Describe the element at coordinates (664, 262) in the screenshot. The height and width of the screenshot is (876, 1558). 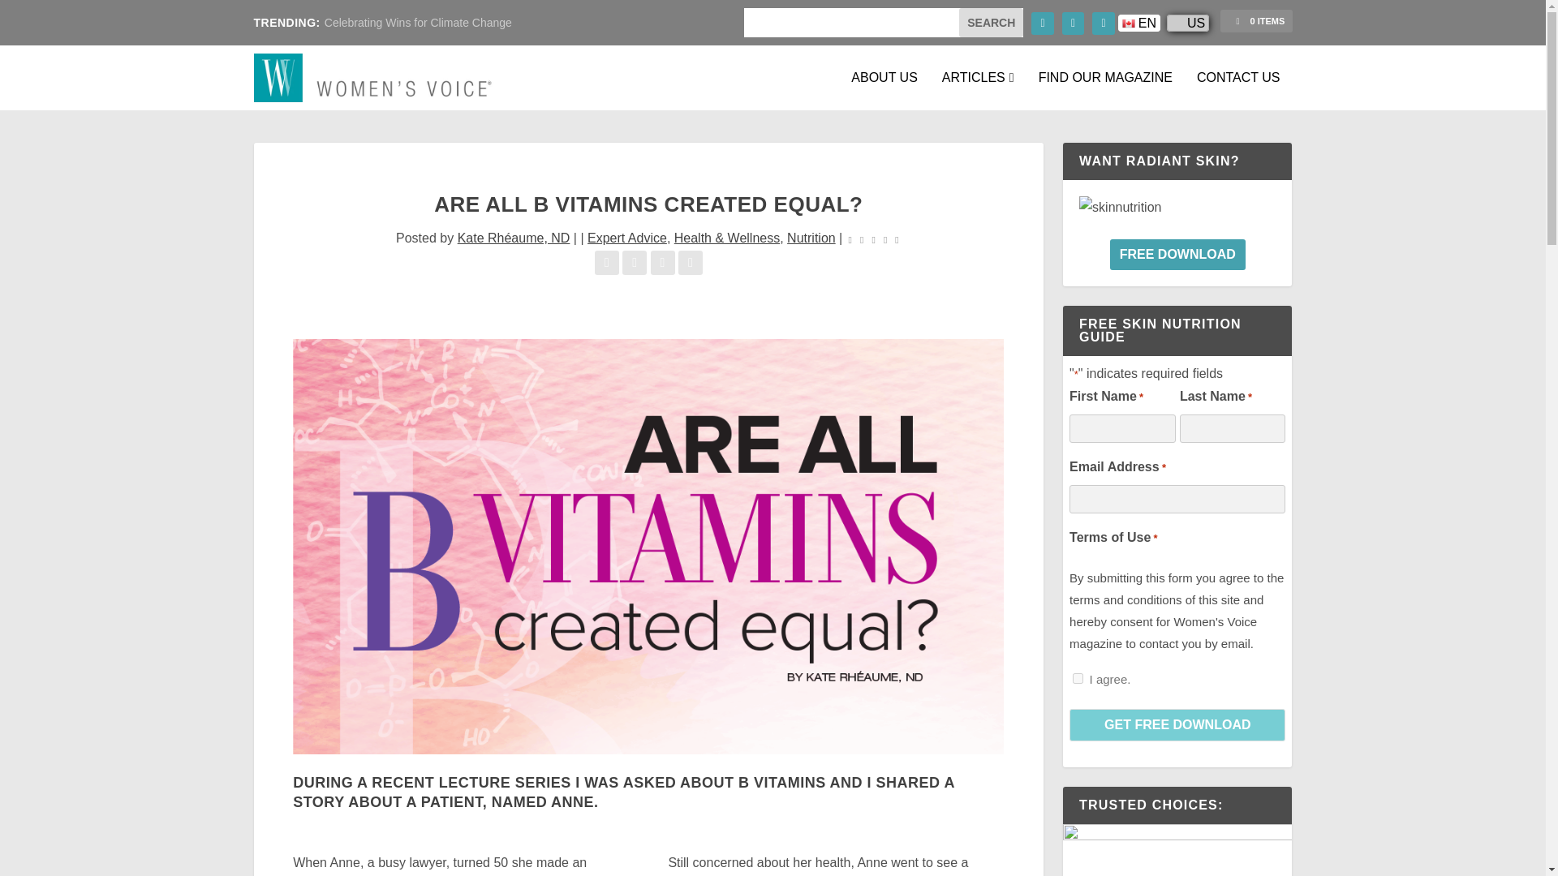
I see `Share "Are All B Vitamins Created Equal?" via Email` at that location.